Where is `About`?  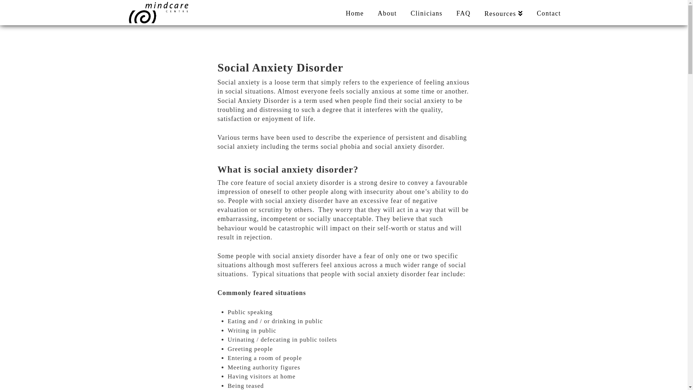
About is located at coordinates (387, 11).